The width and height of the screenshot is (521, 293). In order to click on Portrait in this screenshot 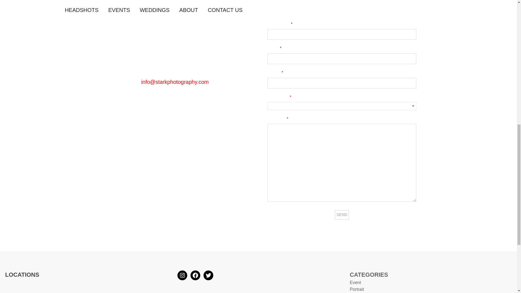, I will do `click(357, 289)`.